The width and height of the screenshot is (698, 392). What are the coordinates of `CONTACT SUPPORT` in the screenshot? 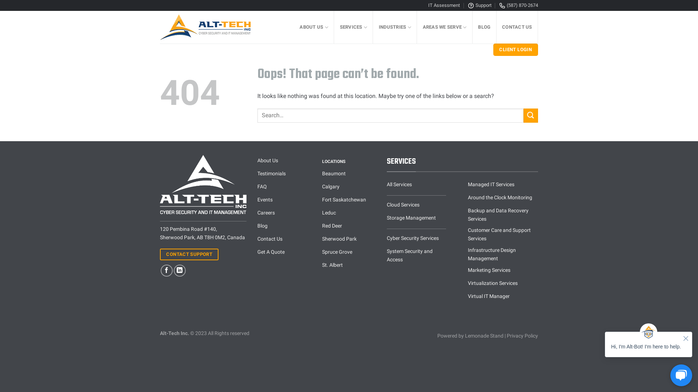 It's located at (189, 254).